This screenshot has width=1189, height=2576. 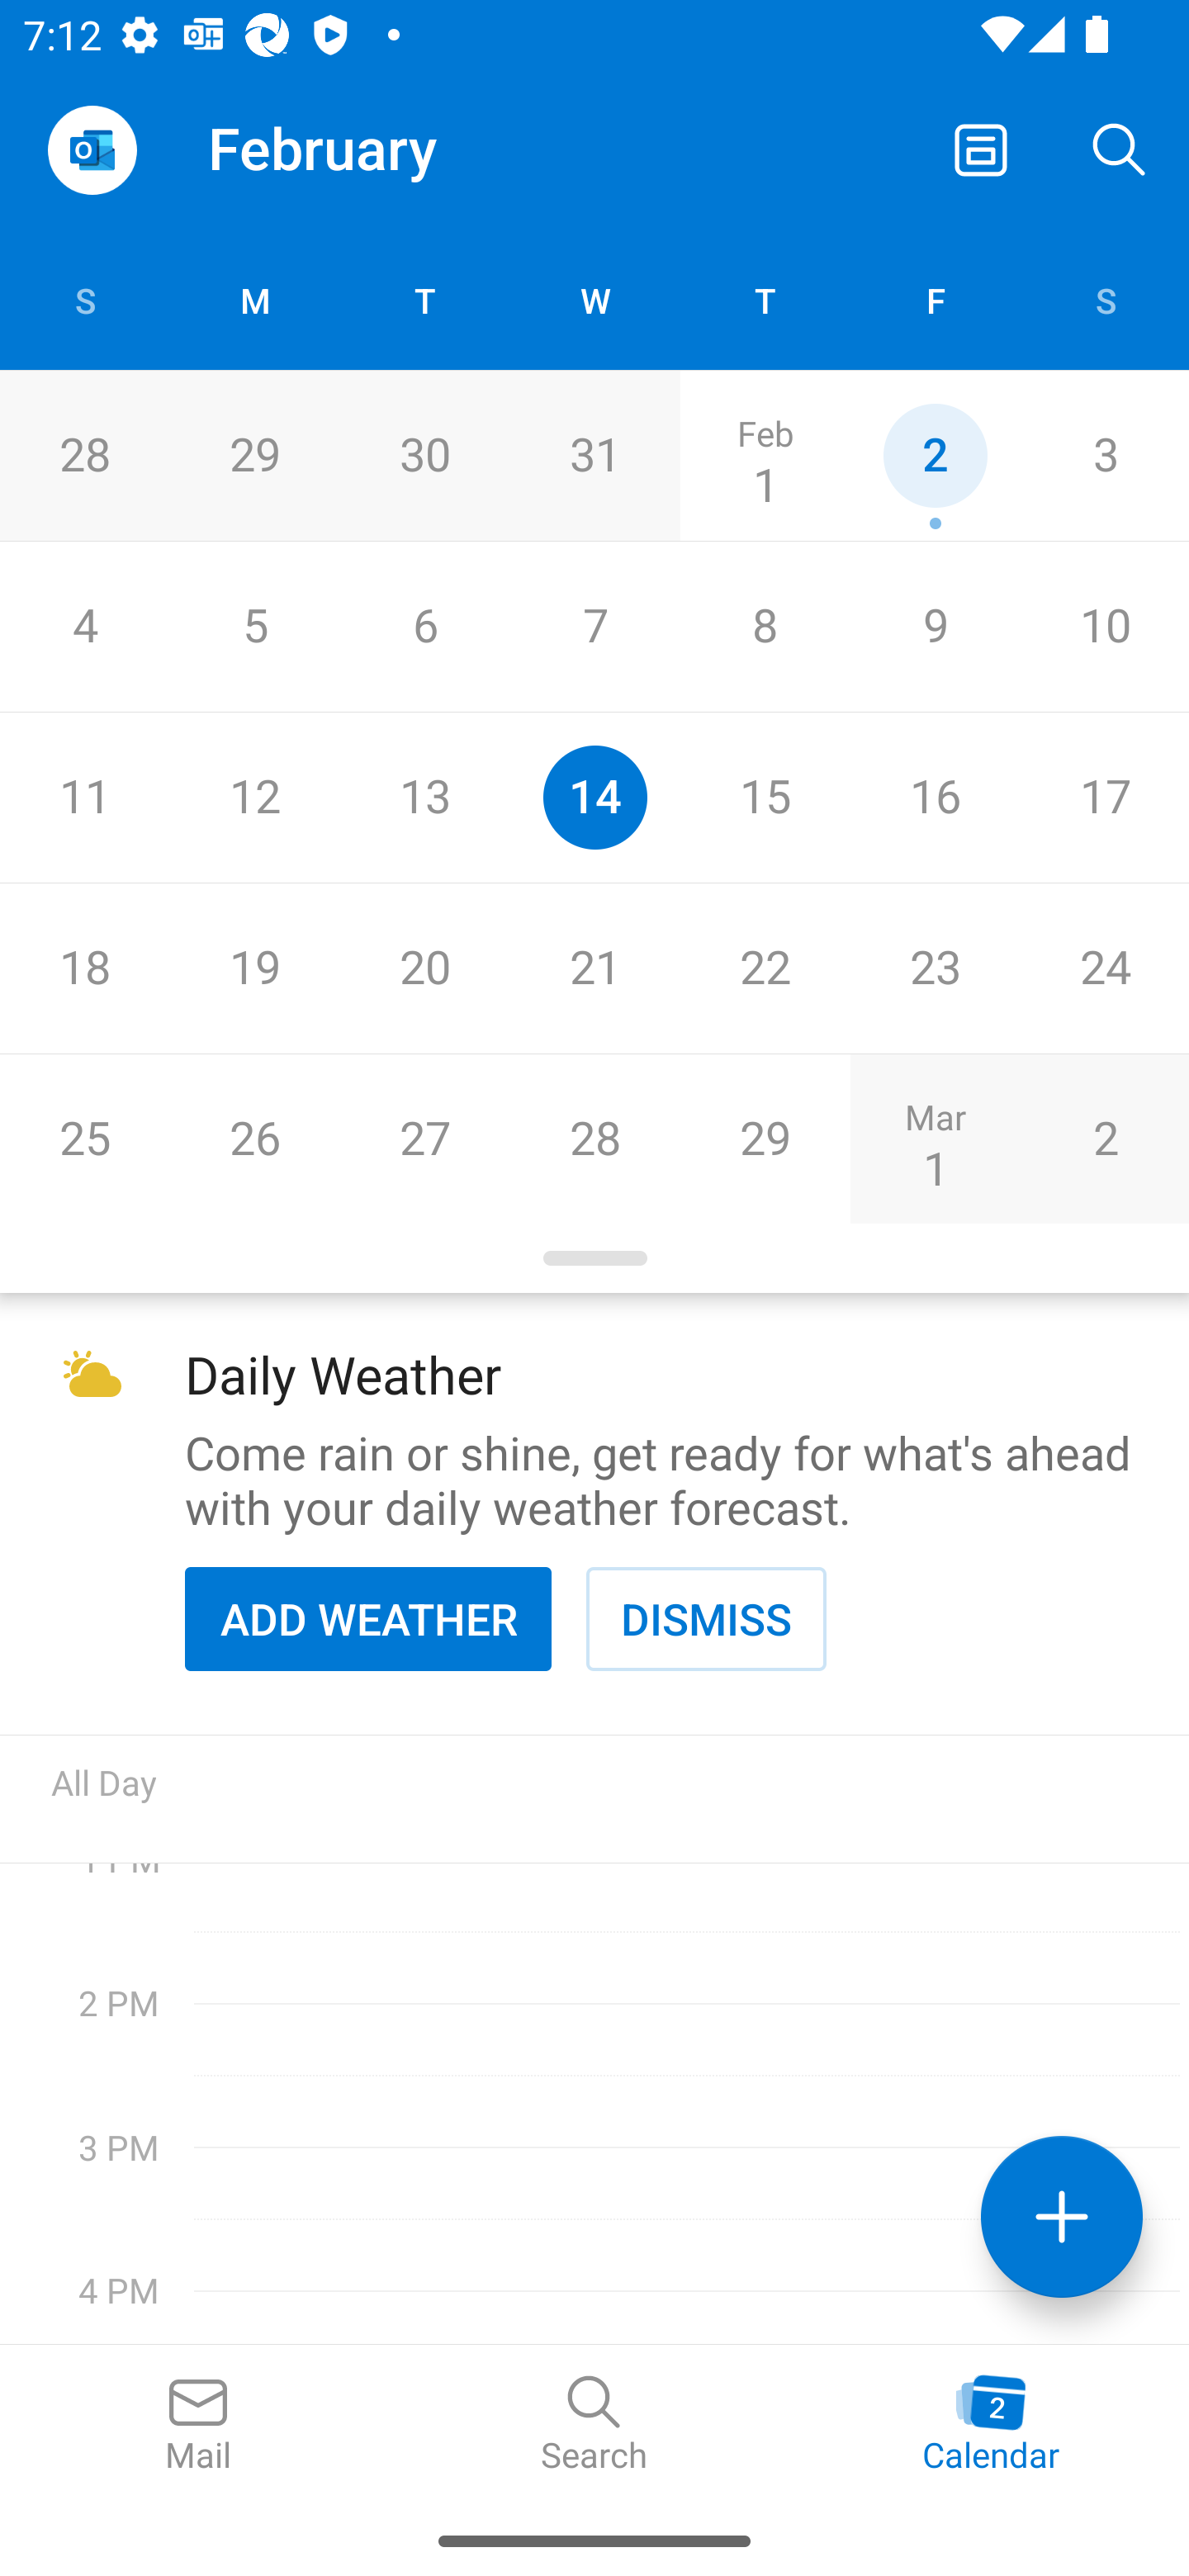 What do you see at coordinates (84, 1139) in the screenshot?
I see `25 Sunday, February 25` at bounding box center [84, 1139].